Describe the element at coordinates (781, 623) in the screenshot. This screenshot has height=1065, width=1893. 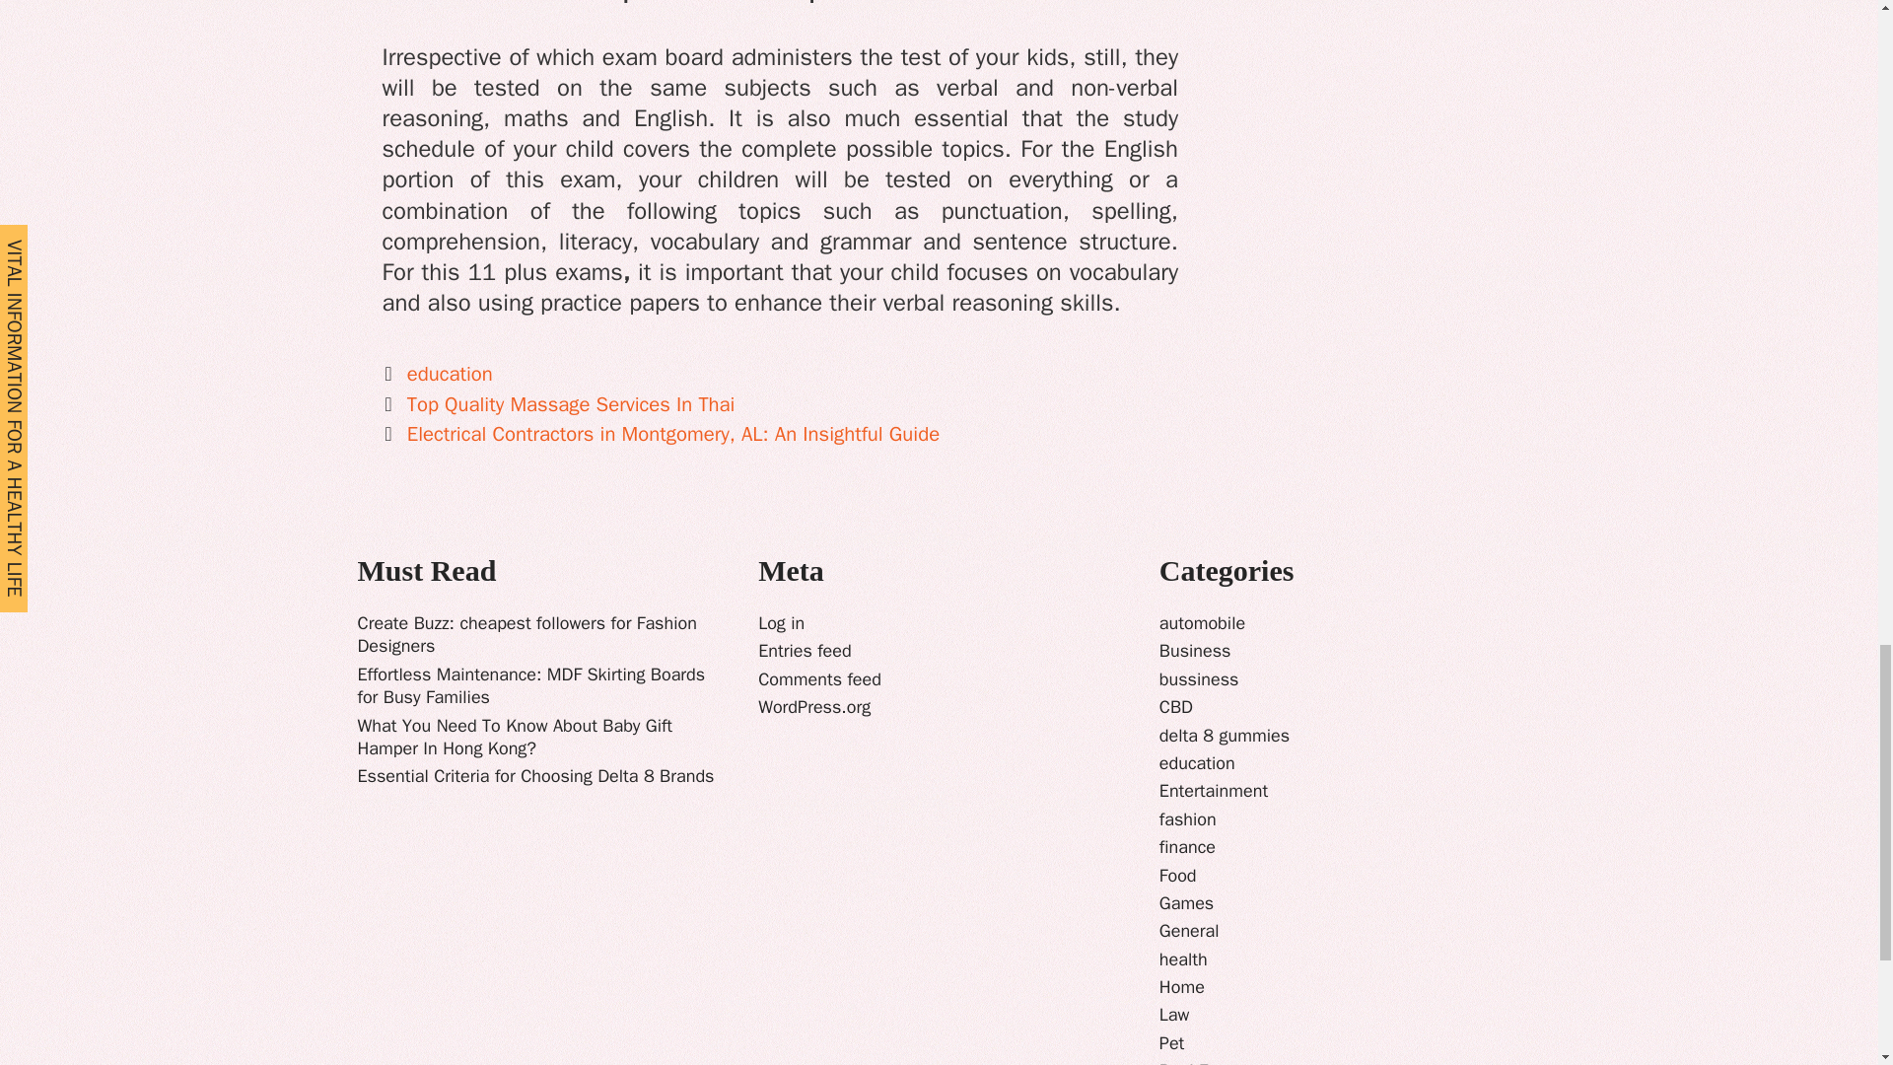
I see `Log in` at that location.